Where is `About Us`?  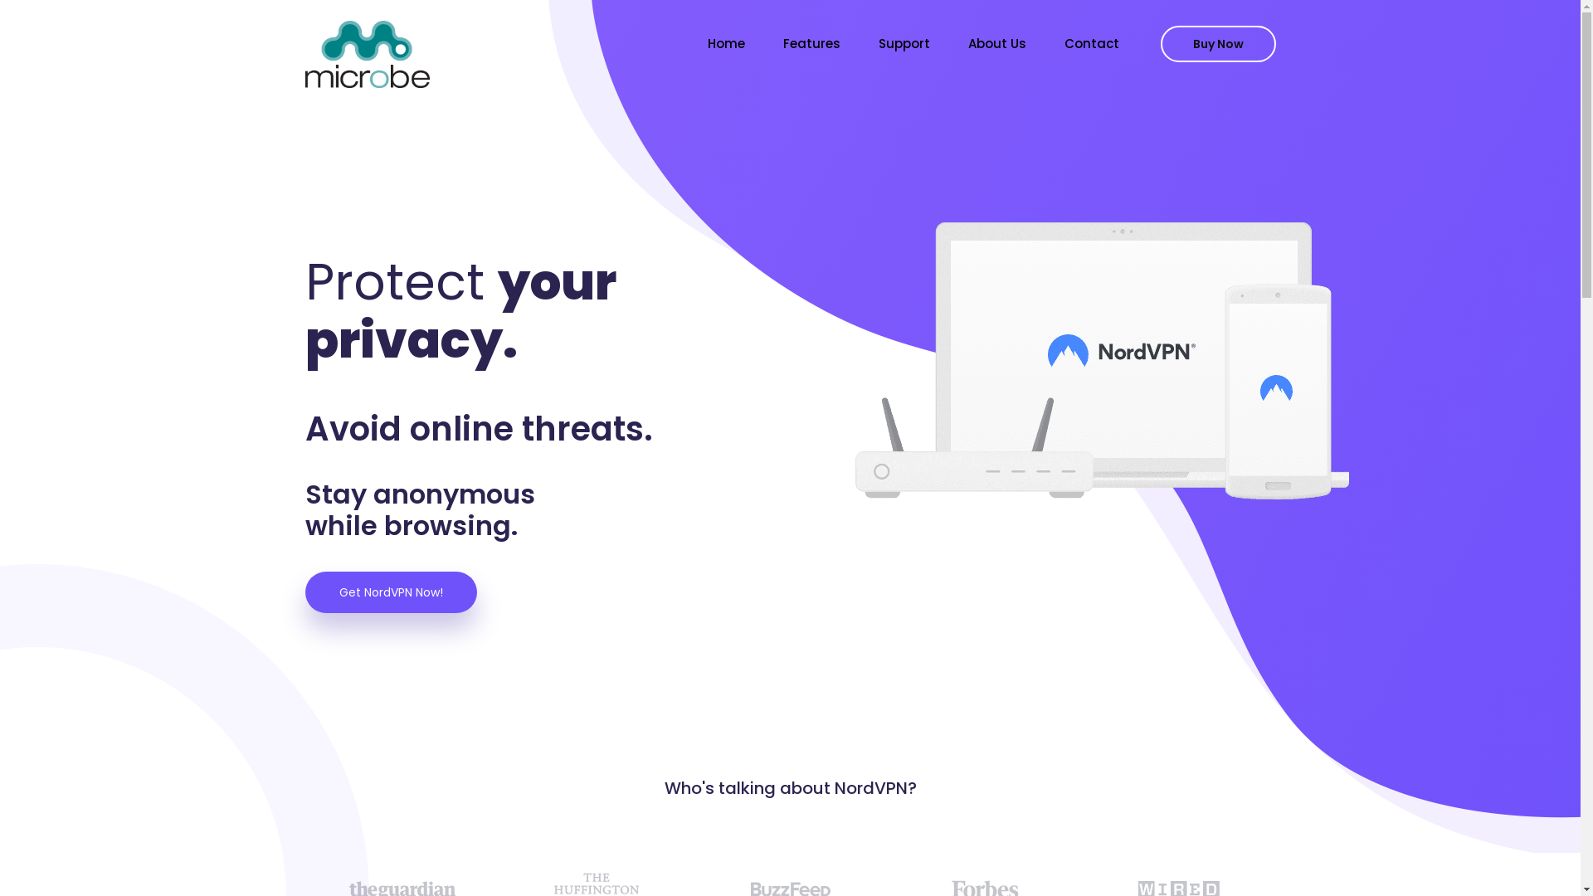
About Us is located at coordinates (996, 43).